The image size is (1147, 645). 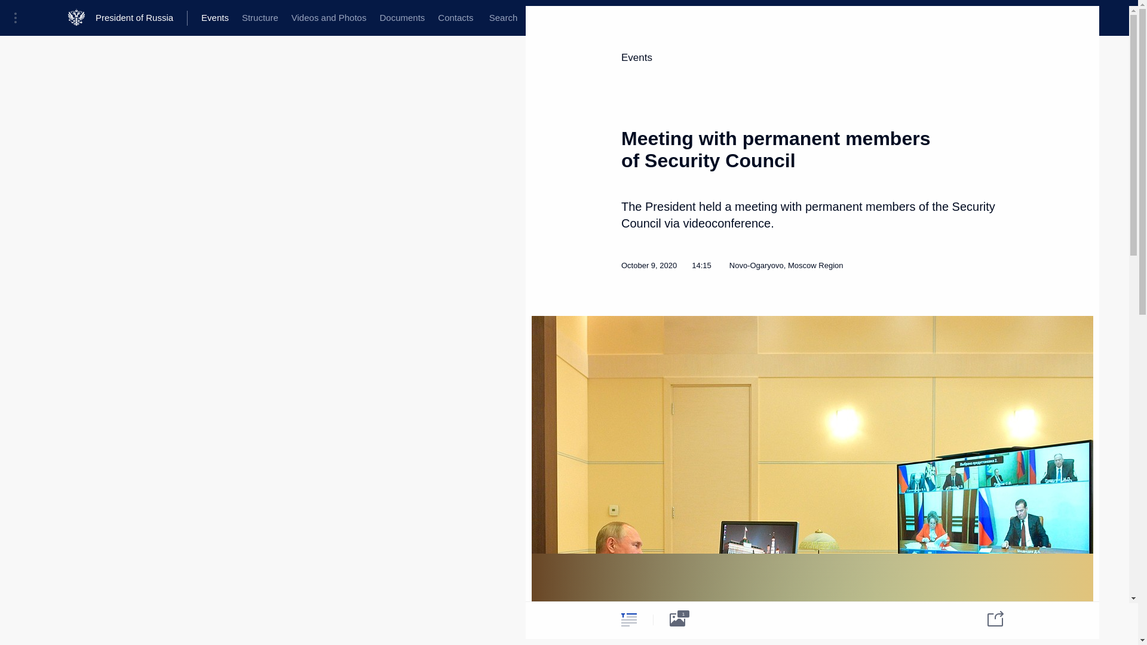 What do you see at coordinates (503, 18) in the screenshot?
I see `Search` at bounding box center [503, 18].